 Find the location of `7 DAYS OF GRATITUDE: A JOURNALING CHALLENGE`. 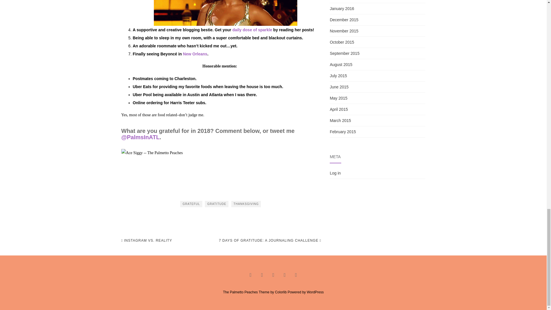

7 DAYS OF GRATITUDE: A JOURNALING CHALLENGE is located at coordinates (270, 241).